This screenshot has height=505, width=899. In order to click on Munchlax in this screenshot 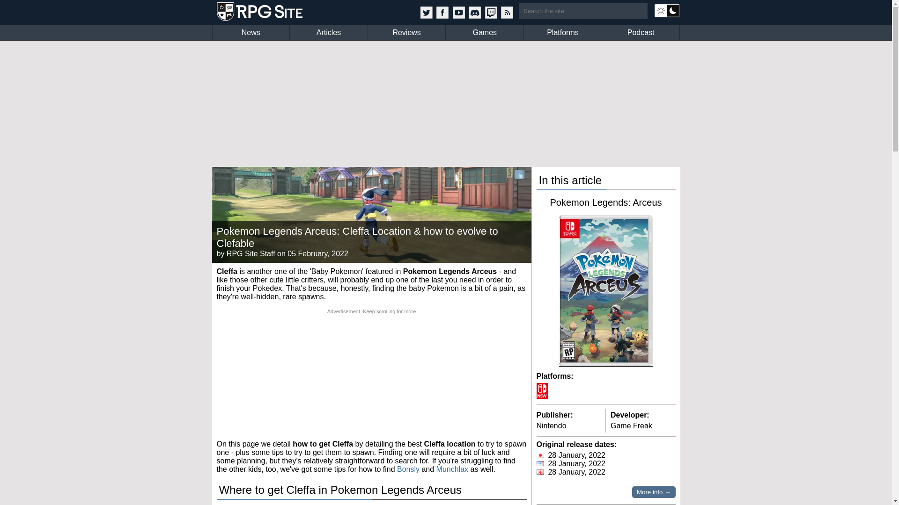, I will do `click(452, 469)`.